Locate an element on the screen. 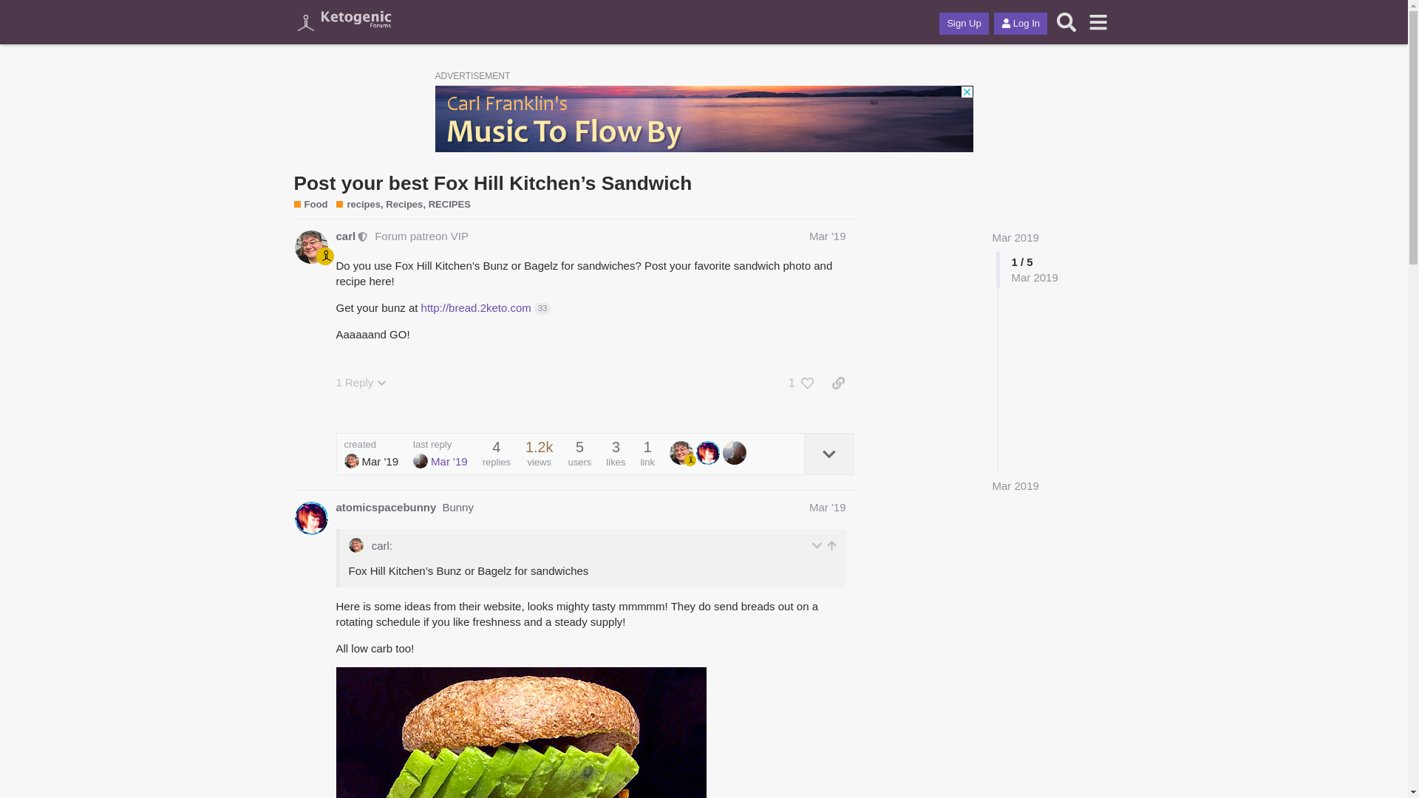  Forum patreon VIP is located at coordinates (421, 236).